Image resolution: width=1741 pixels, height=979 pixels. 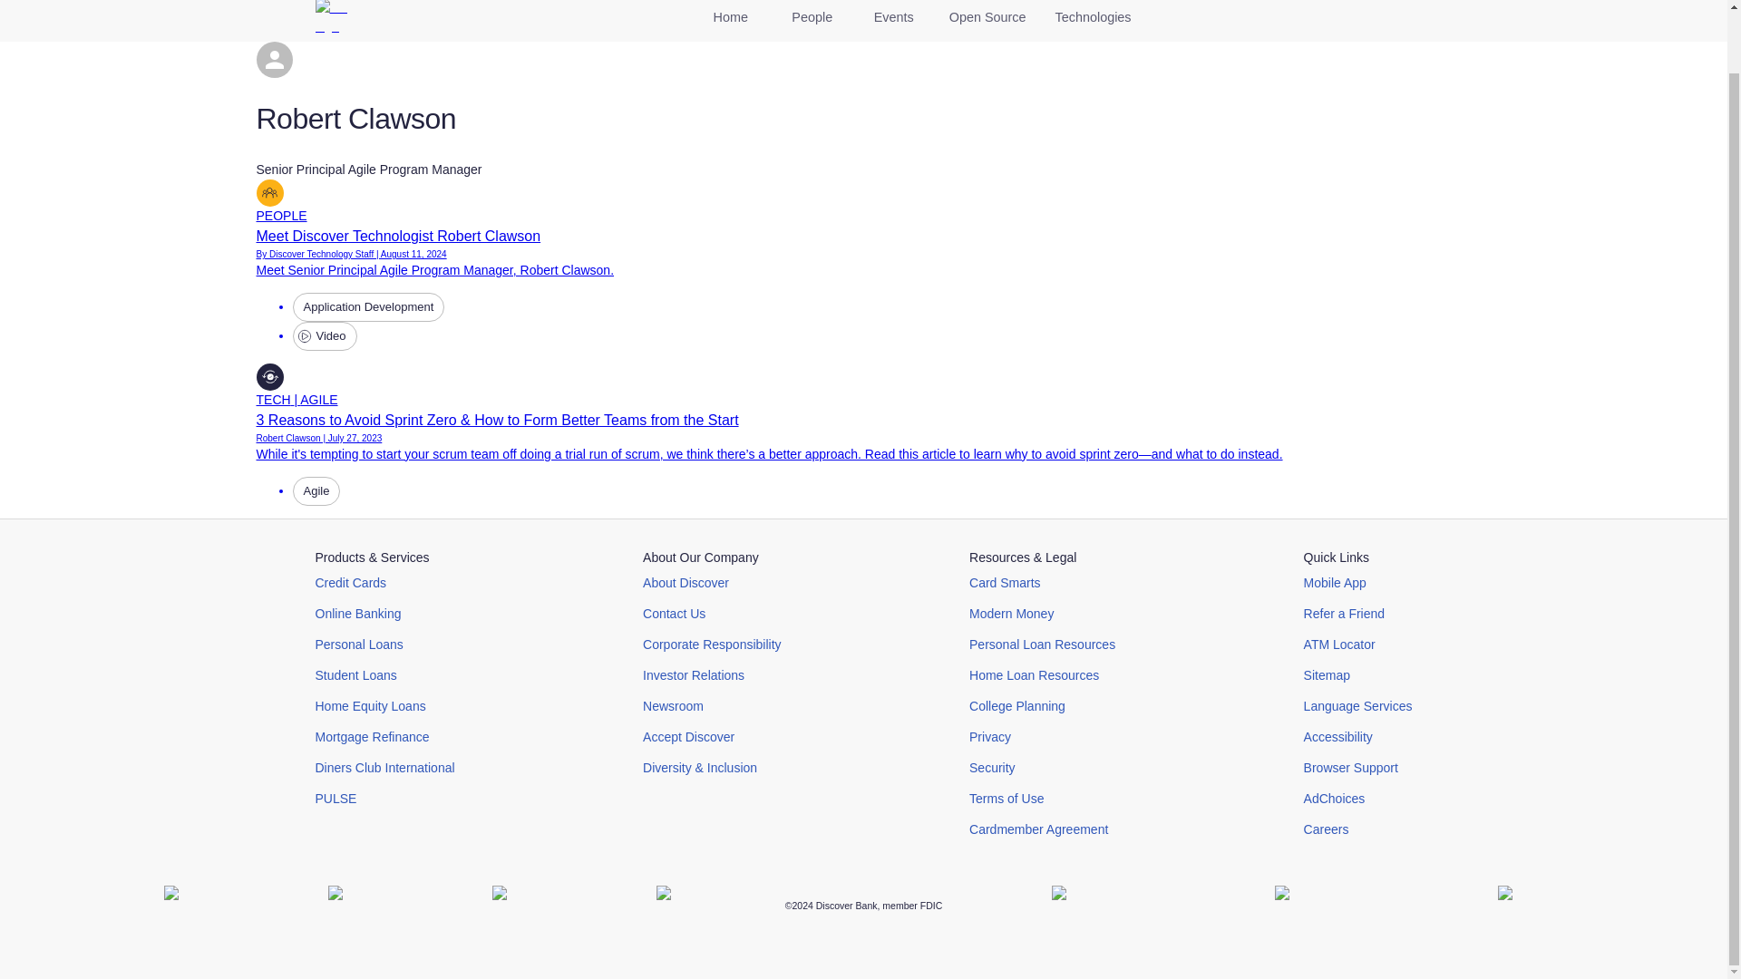 I want to click on Mortgage Refinance, so click(x=384, y=736).